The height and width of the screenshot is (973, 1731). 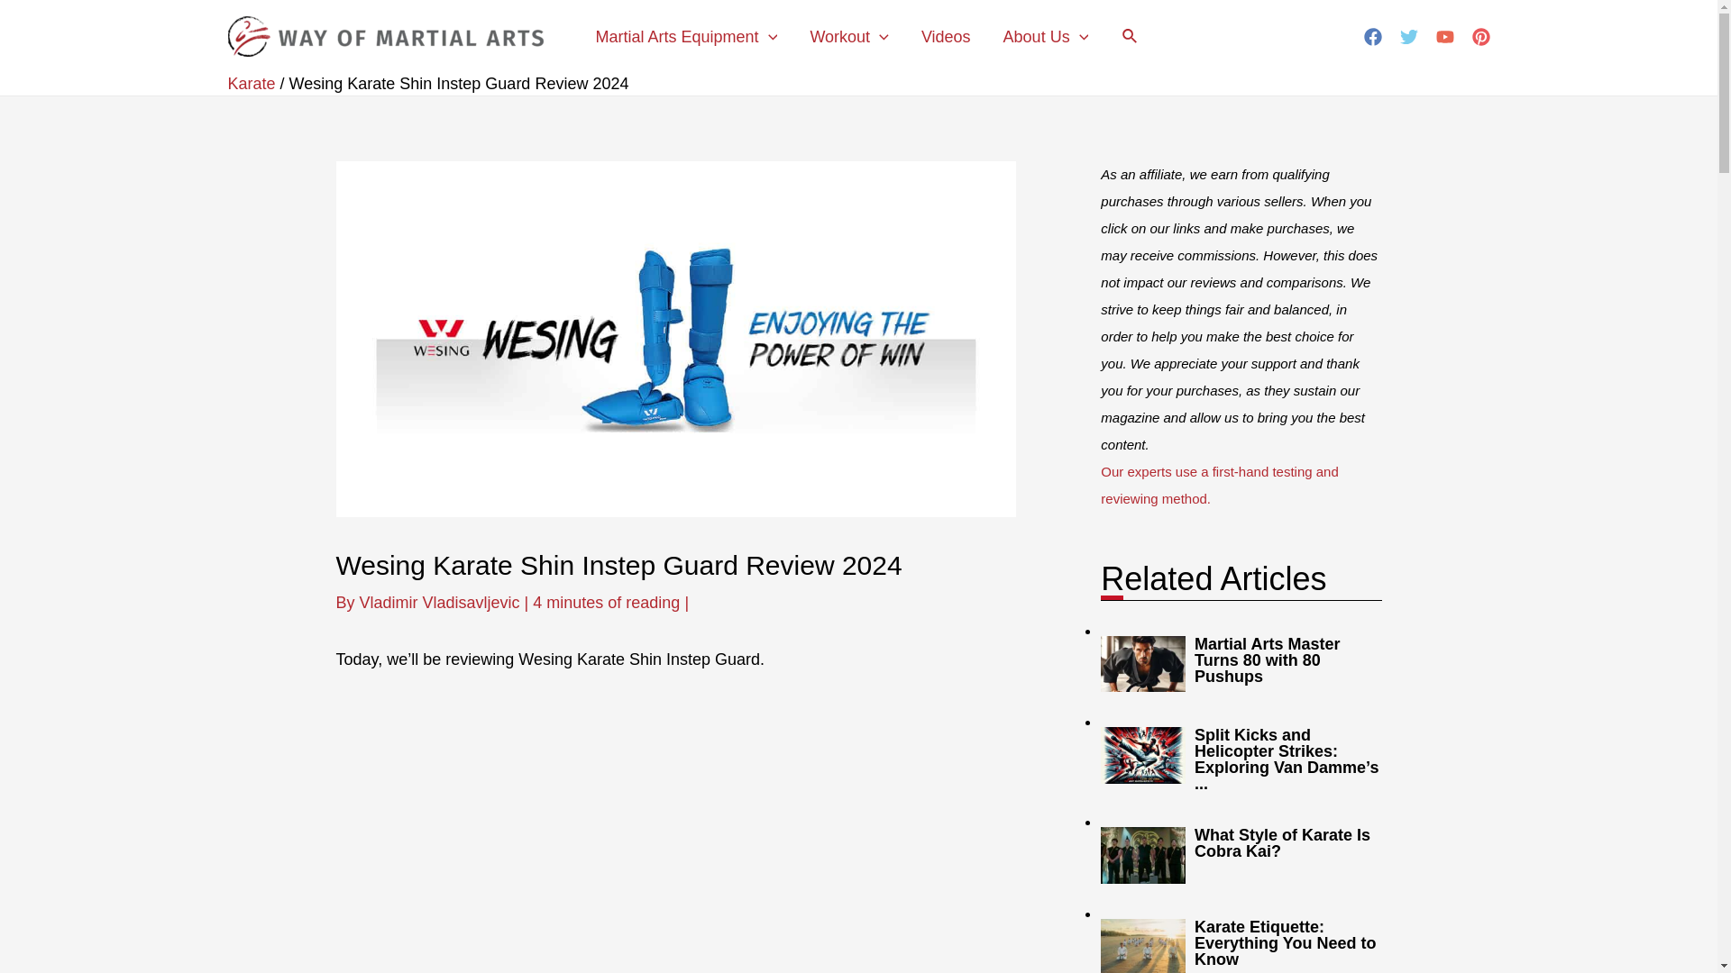 I want to click on Martial Arts Equipment, so click(x=685, y=36).